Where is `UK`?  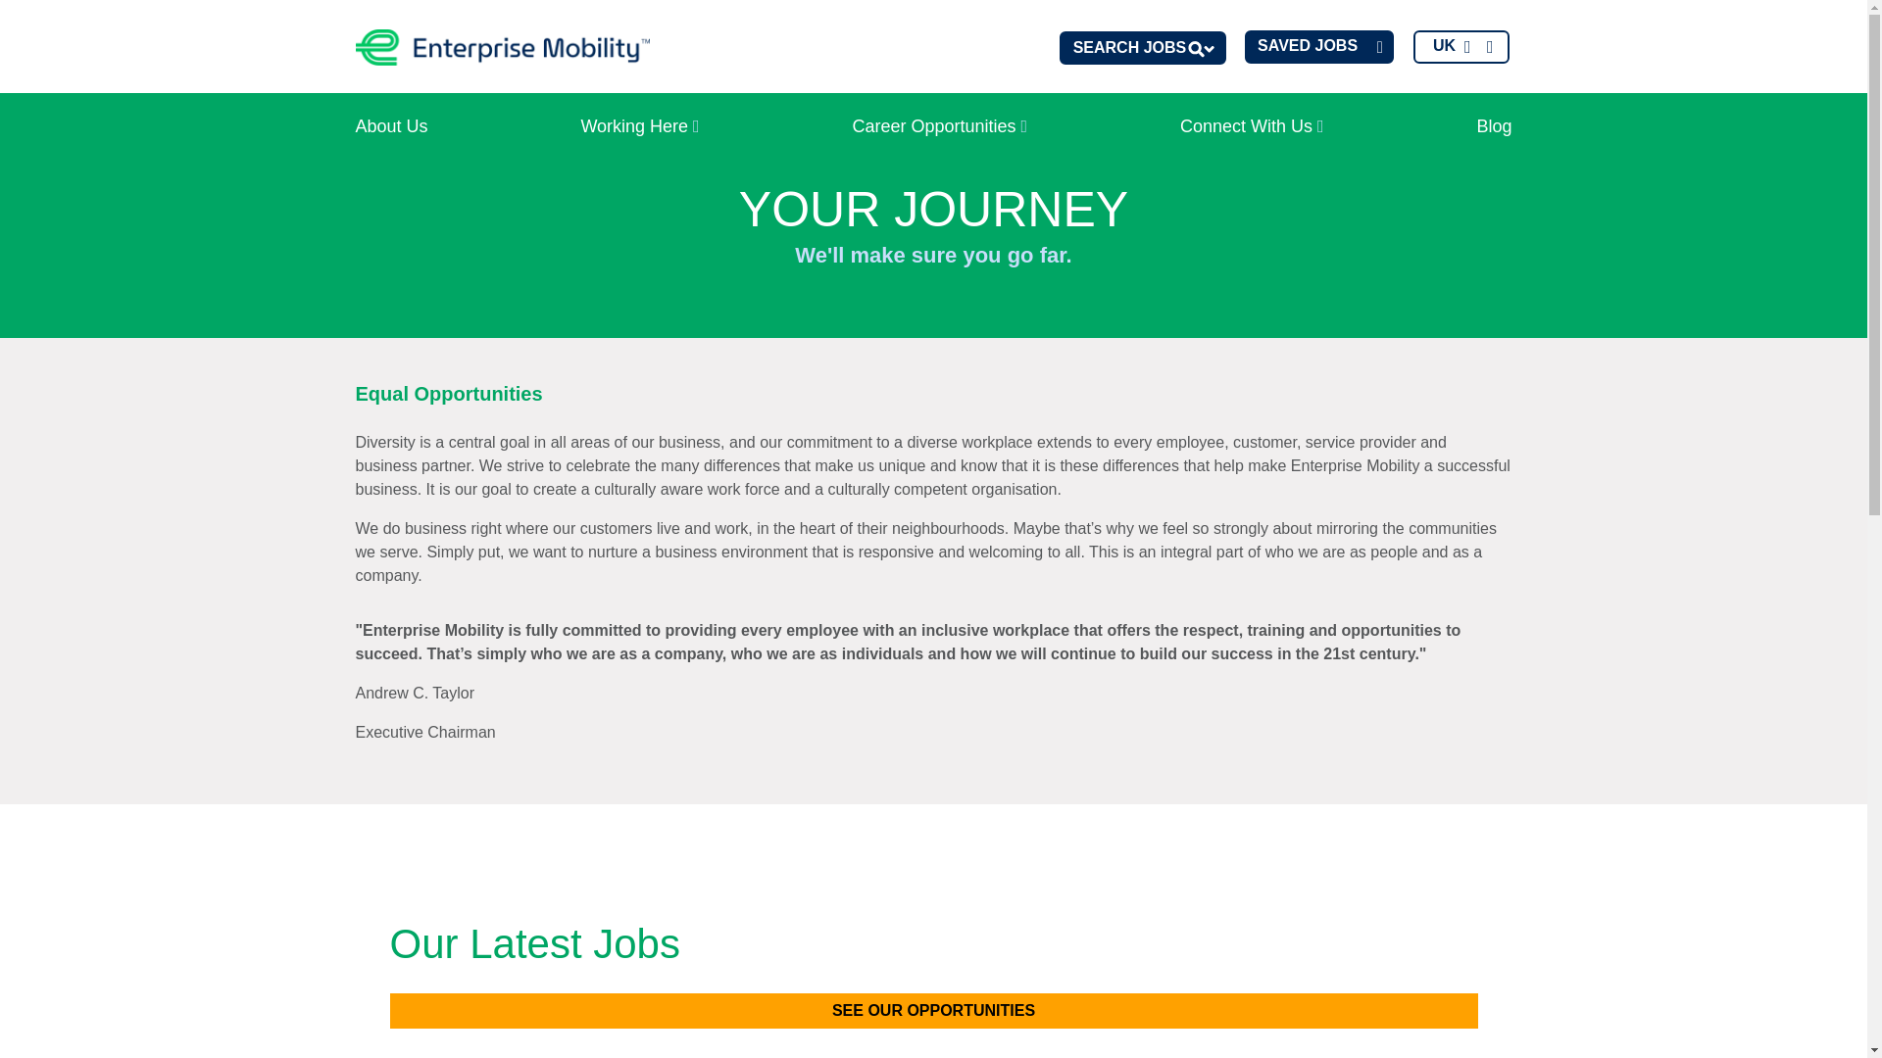
UK is located at coordinates (1461, 47).